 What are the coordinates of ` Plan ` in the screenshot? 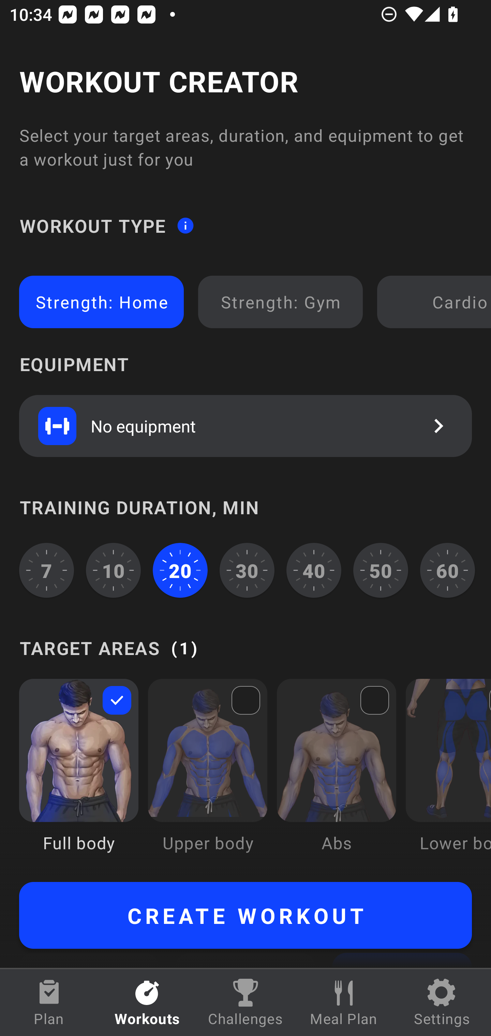 It's located at (49, 1003).